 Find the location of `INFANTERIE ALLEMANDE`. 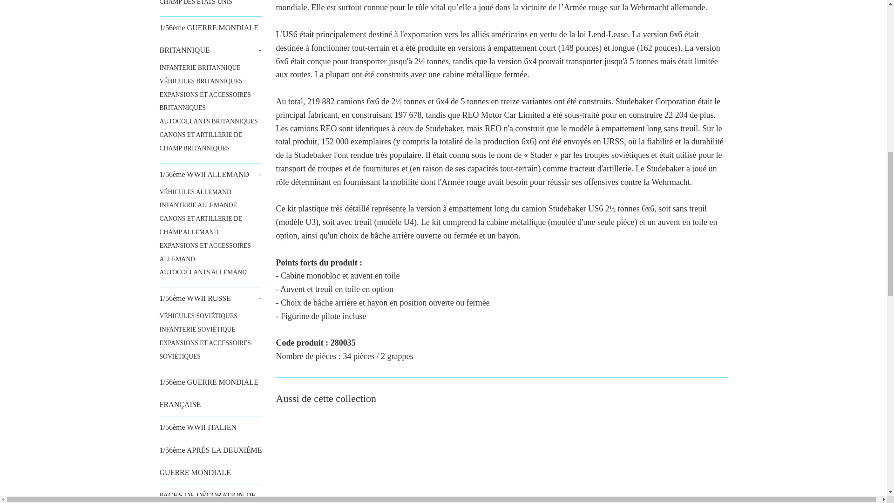

INFANTERIE ALLEMANDE is located at coordinates (210, 205).